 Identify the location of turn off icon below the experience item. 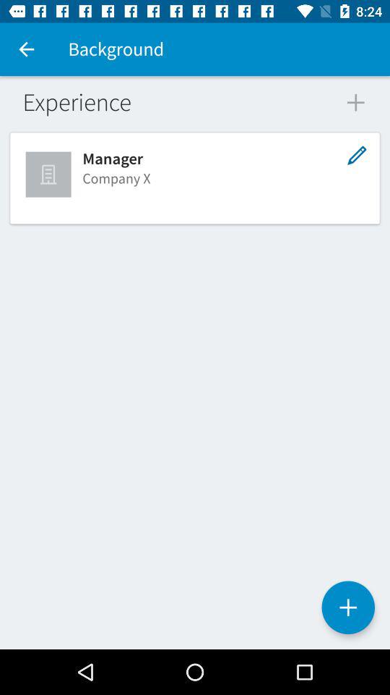
(50, 174).